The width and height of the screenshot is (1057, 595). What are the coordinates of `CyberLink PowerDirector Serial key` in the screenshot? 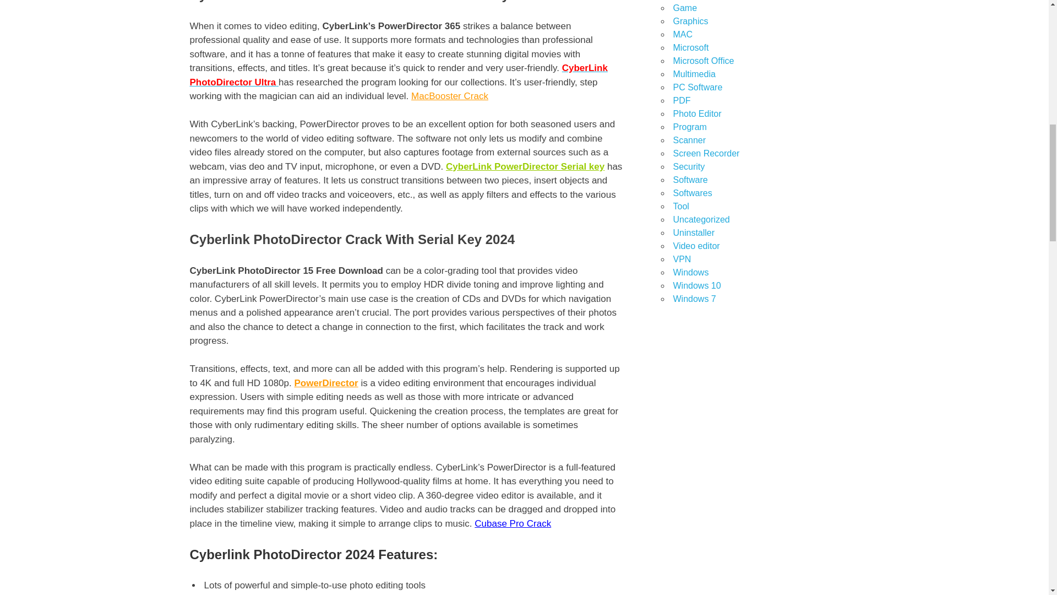 It's located at (525, 166).